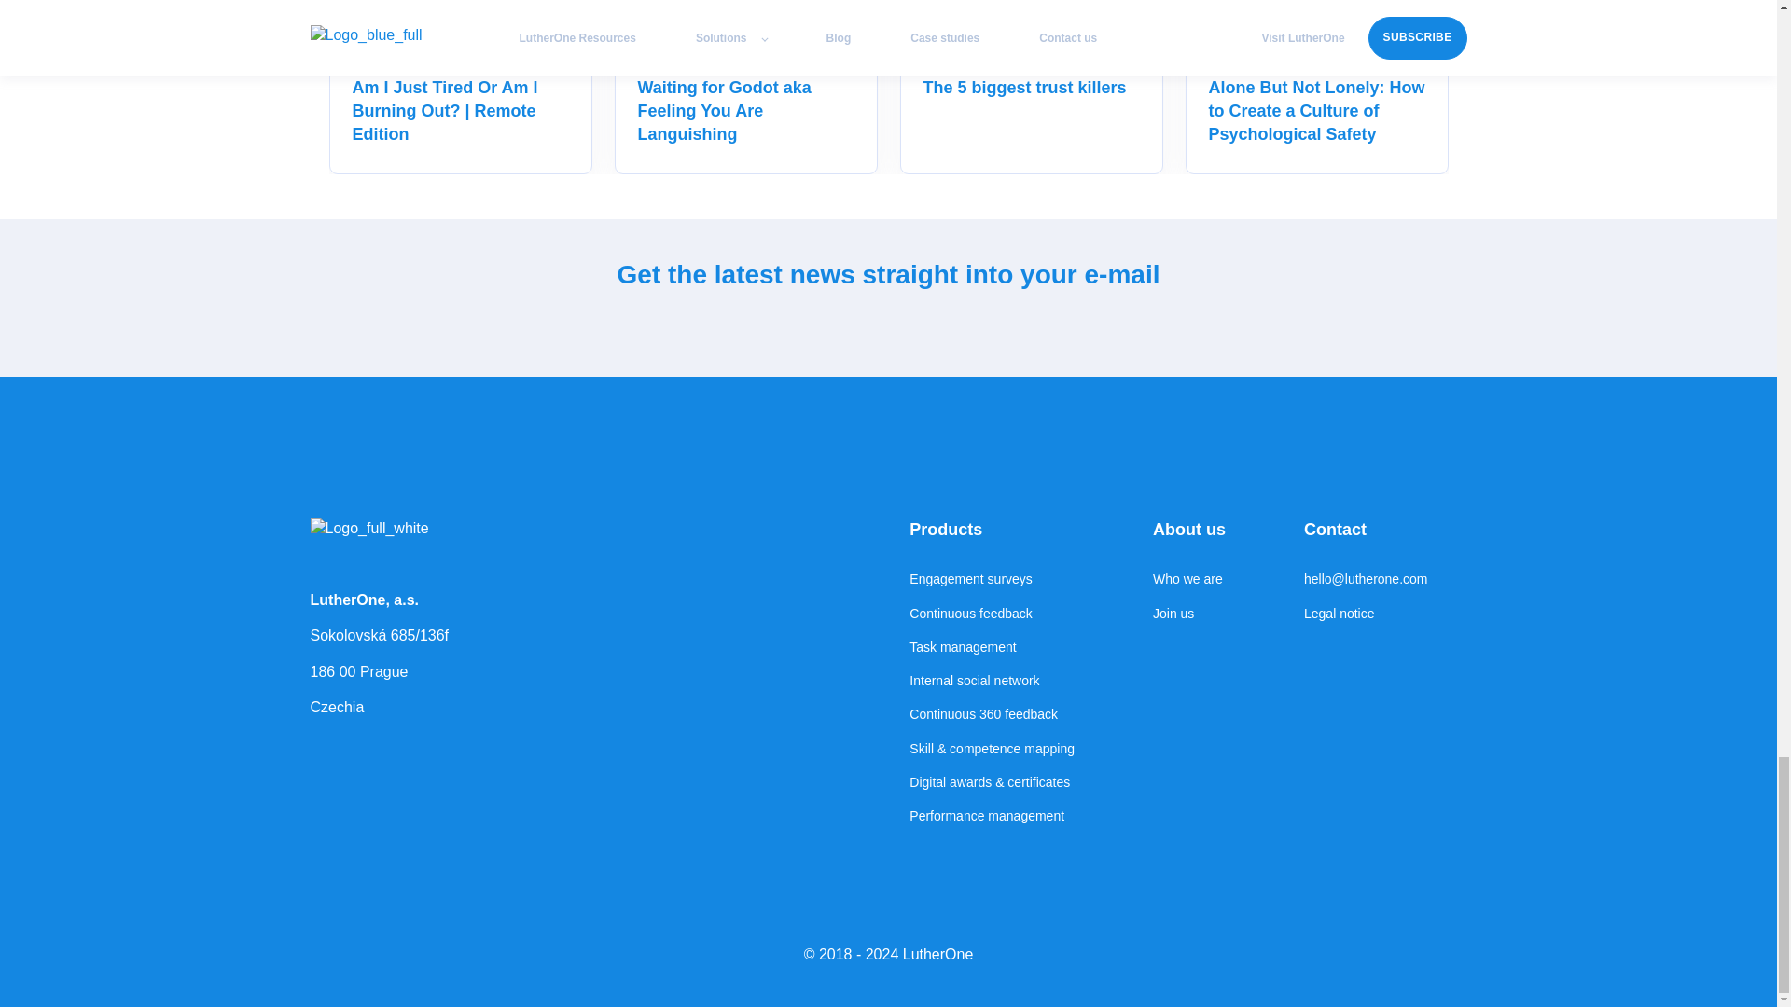  Describe the element at coordinates (993, 579) in the screenshot. I see `Engagement surveys` at that location.